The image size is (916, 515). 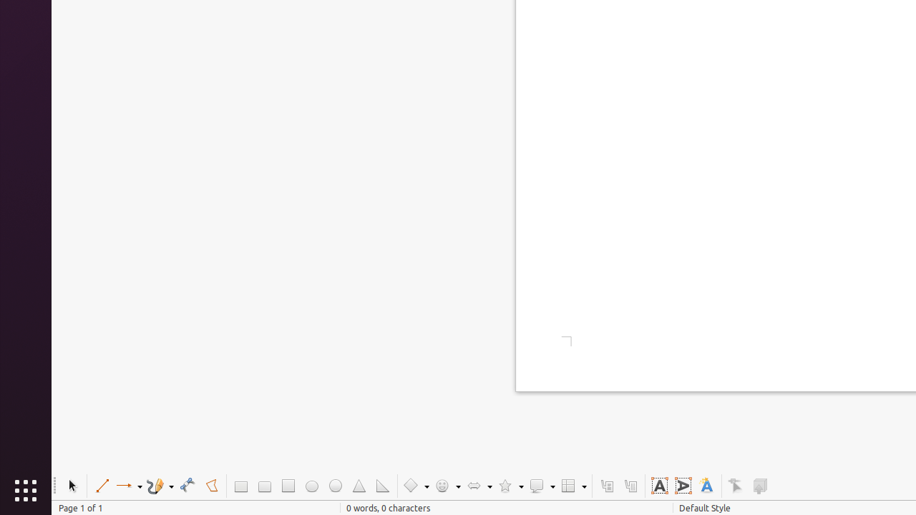 I want to click on Isosceles Triangle, so click(x=359, y=486).